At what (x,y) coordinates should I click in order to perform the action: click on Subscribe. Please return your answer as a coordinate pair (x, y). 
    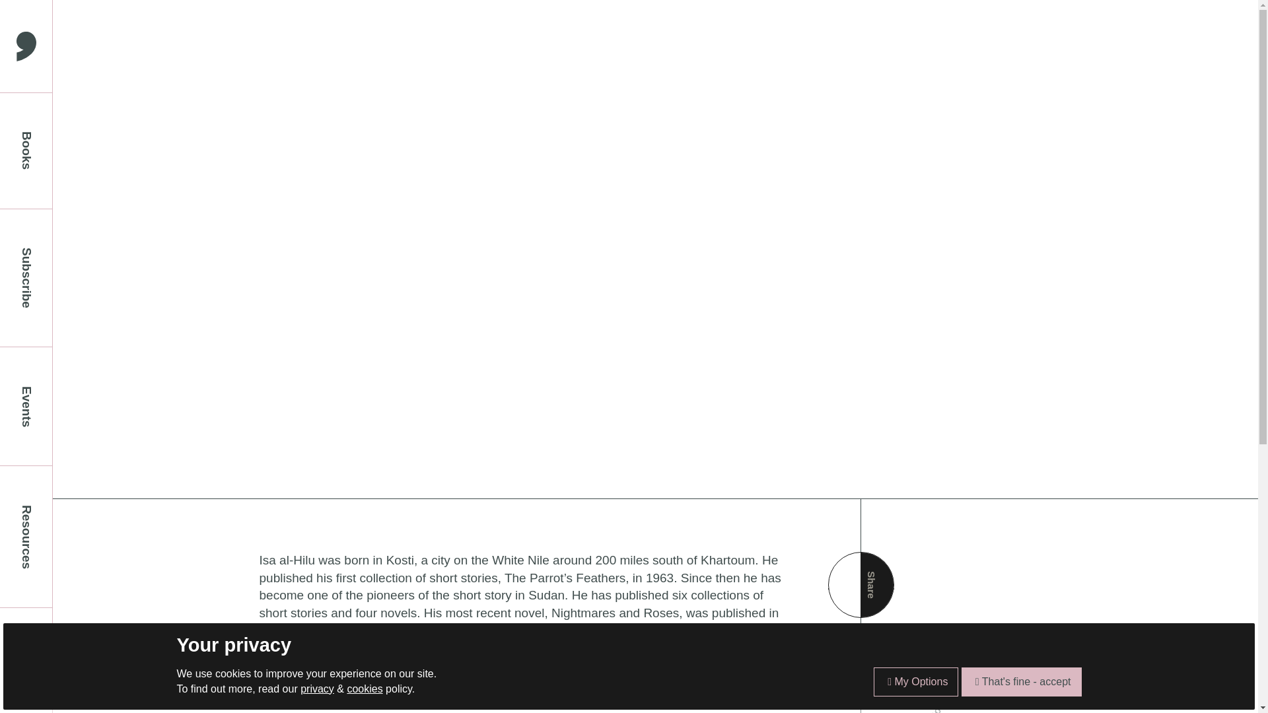
    Looking at the image, I should click on (26, 278).